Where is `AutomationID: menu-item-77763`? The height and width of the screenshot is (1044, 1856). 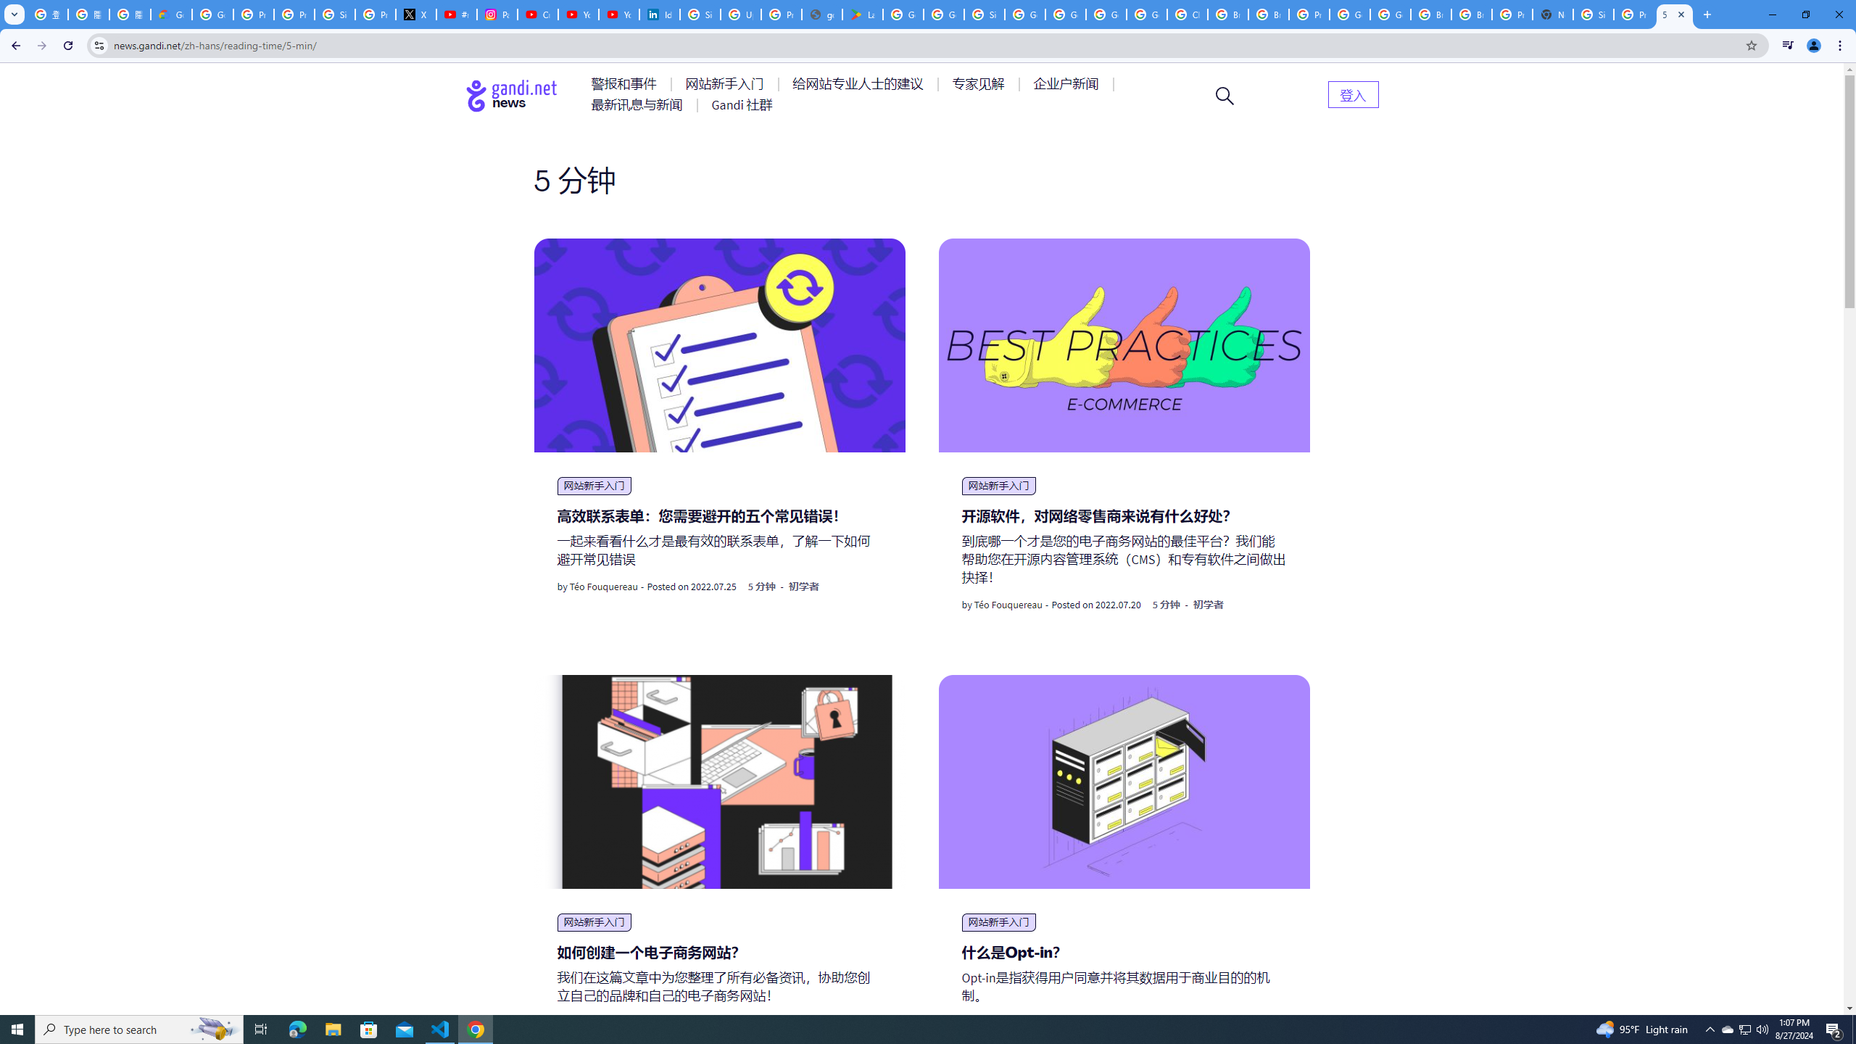 AutomationID: menu-item-77763 is located at coordinates (860, 84).